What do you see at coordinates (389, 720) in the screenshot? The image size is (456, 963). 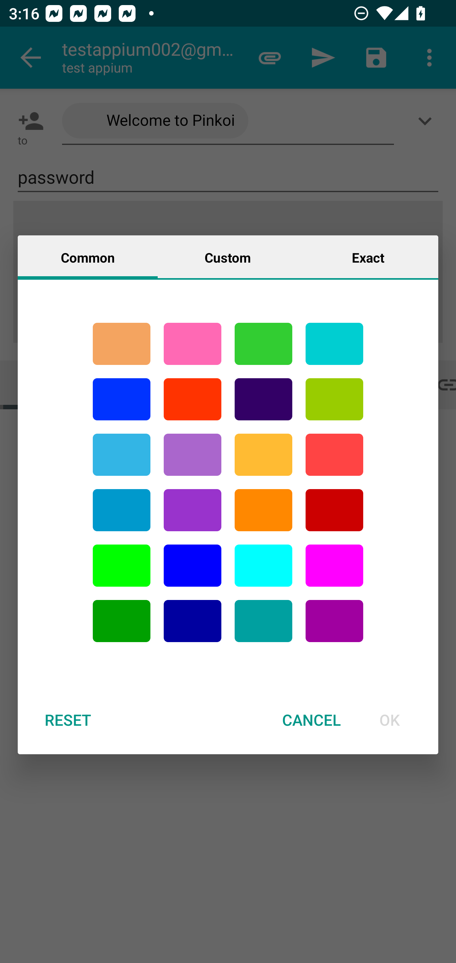 I see `OK` at bounding box center [389, 720].